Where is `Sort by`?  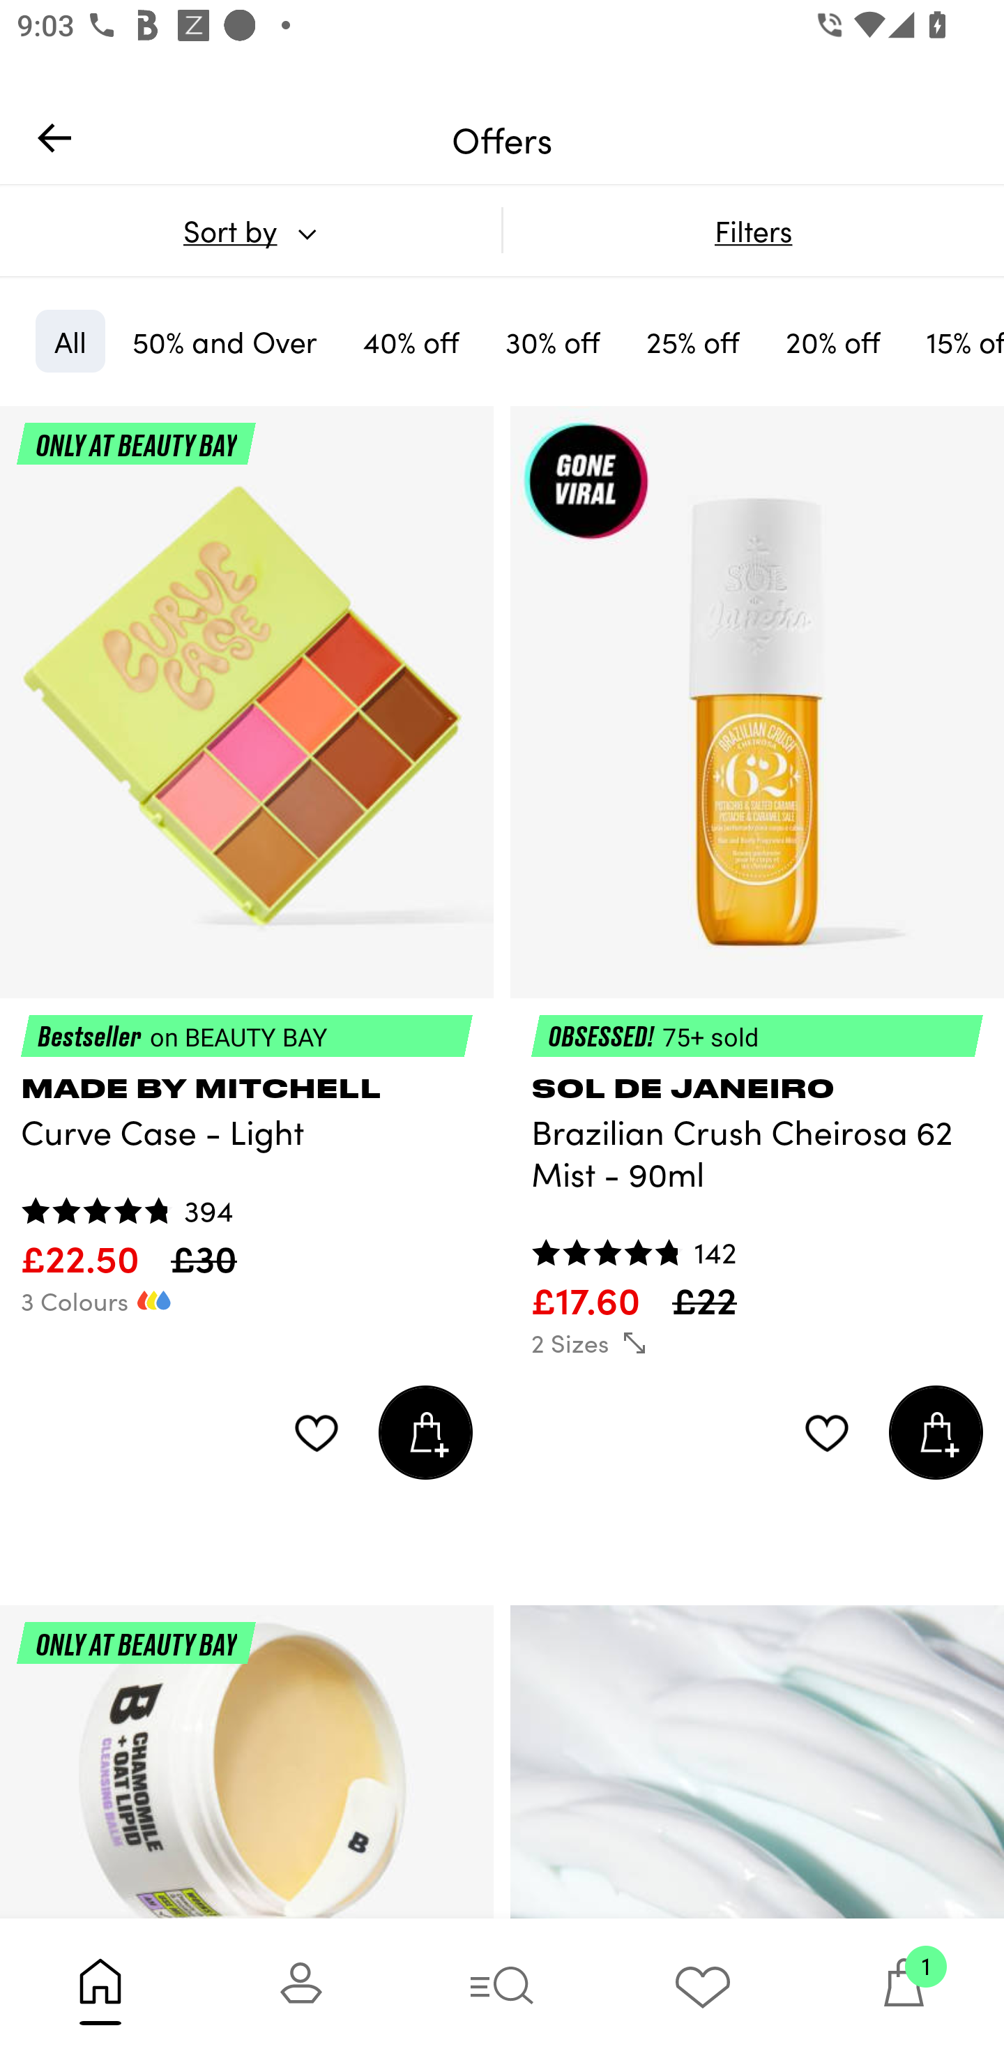 Sort by is located at coordinates (250, 230).